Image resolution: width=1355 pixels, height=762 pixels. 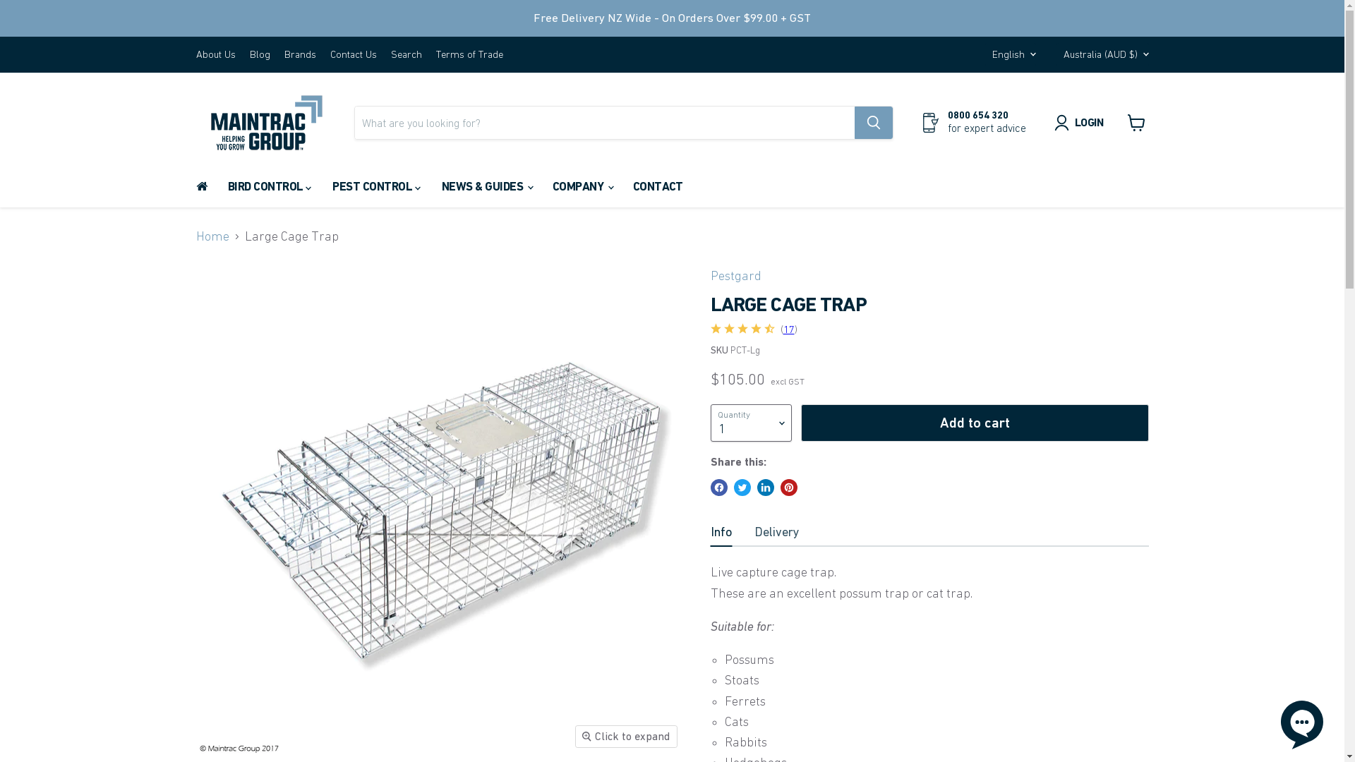 What do you see at coordinates (789, 488) in the screenshot?
I see `Pin on Pinterest` at bounding box center [789, 488].